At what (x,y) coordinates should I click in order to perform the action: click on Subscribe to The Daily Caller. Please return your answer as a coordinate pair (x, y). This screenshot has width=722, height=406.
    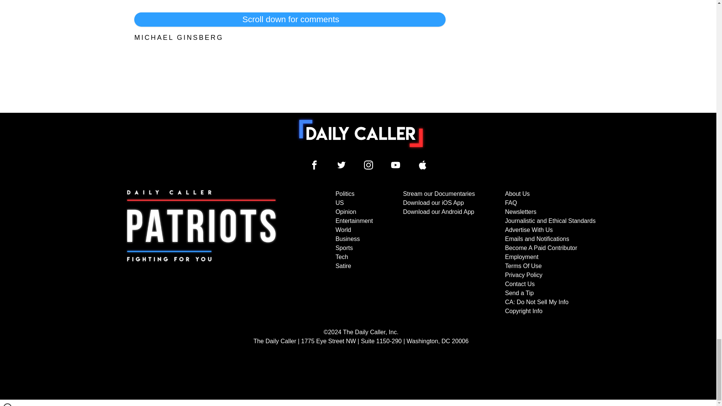
    Looking at the image, I should click on (202, 253).